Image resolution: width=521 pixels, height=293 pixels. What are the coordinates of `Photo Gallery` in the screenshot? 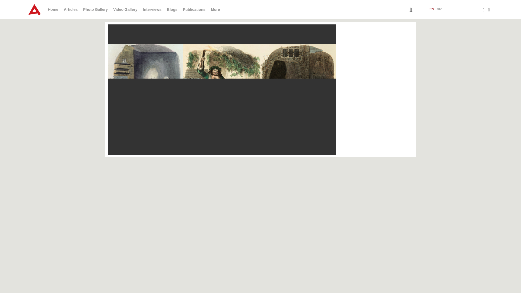 It's located at (95, 9).